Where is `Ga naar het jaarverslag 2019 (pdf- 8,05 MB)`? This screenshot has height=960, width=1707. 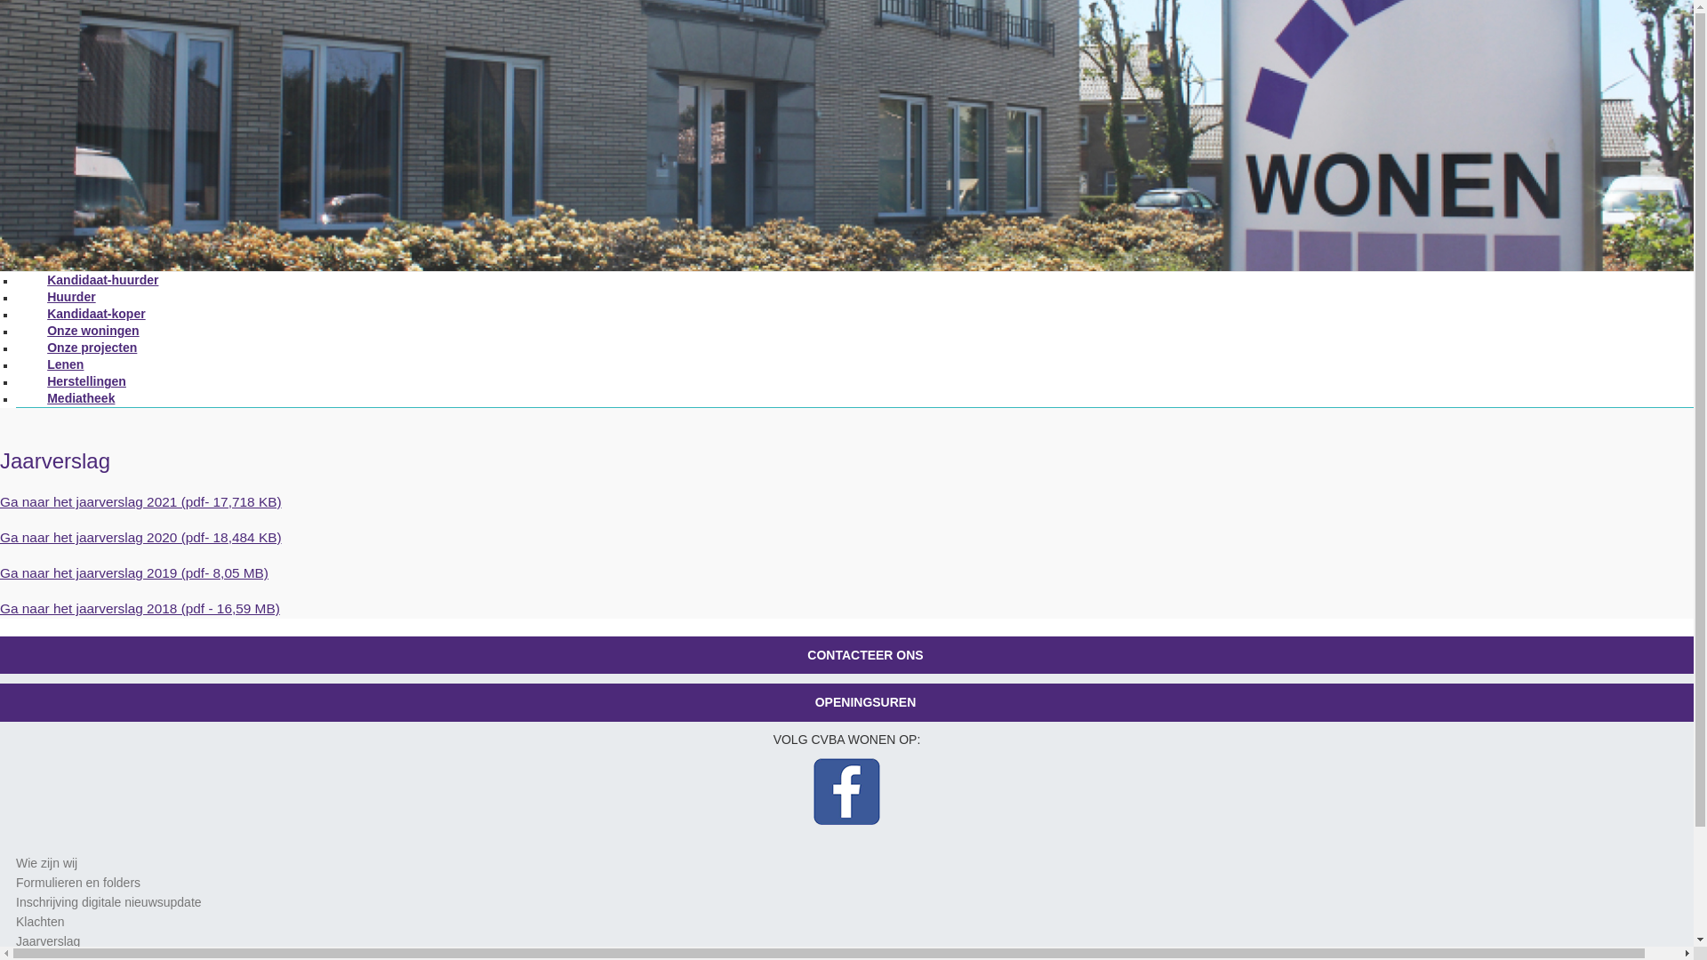
Ga naar het jaarverslag 2019 (pdf- 8,05 MB) is located at coordinates (134, 572).